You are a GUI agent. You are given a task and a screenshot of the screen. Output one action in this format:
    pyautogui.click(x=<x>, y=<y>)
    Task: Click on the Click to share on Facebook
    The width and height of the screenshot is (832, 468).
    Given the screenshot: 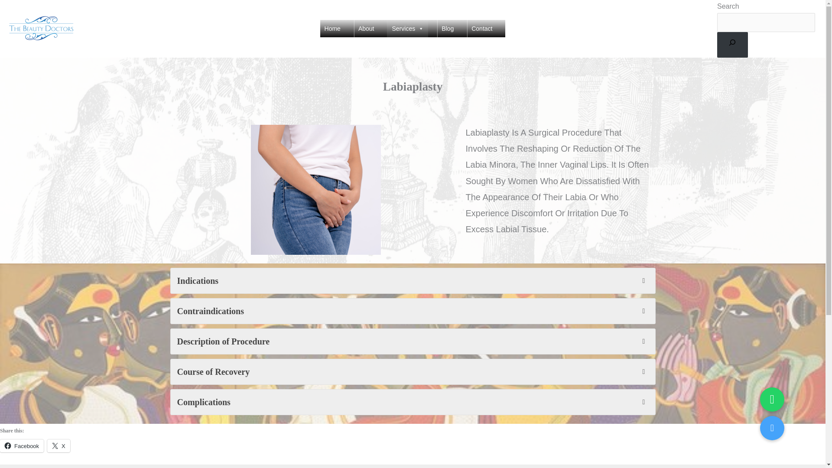 What is the action you would take?
    pyautogui.click(x=22, y=446)
    